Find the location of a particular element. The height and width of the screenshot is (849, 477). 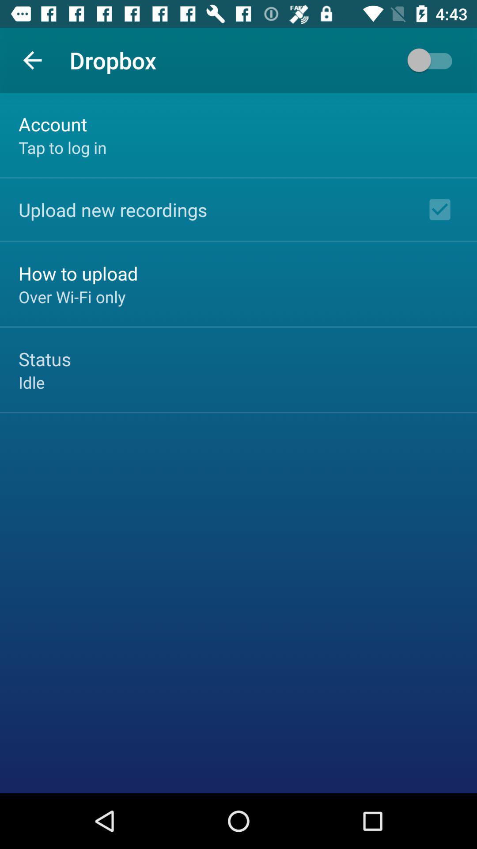

choose the over wi fi item is located at coordinates (72, 297).